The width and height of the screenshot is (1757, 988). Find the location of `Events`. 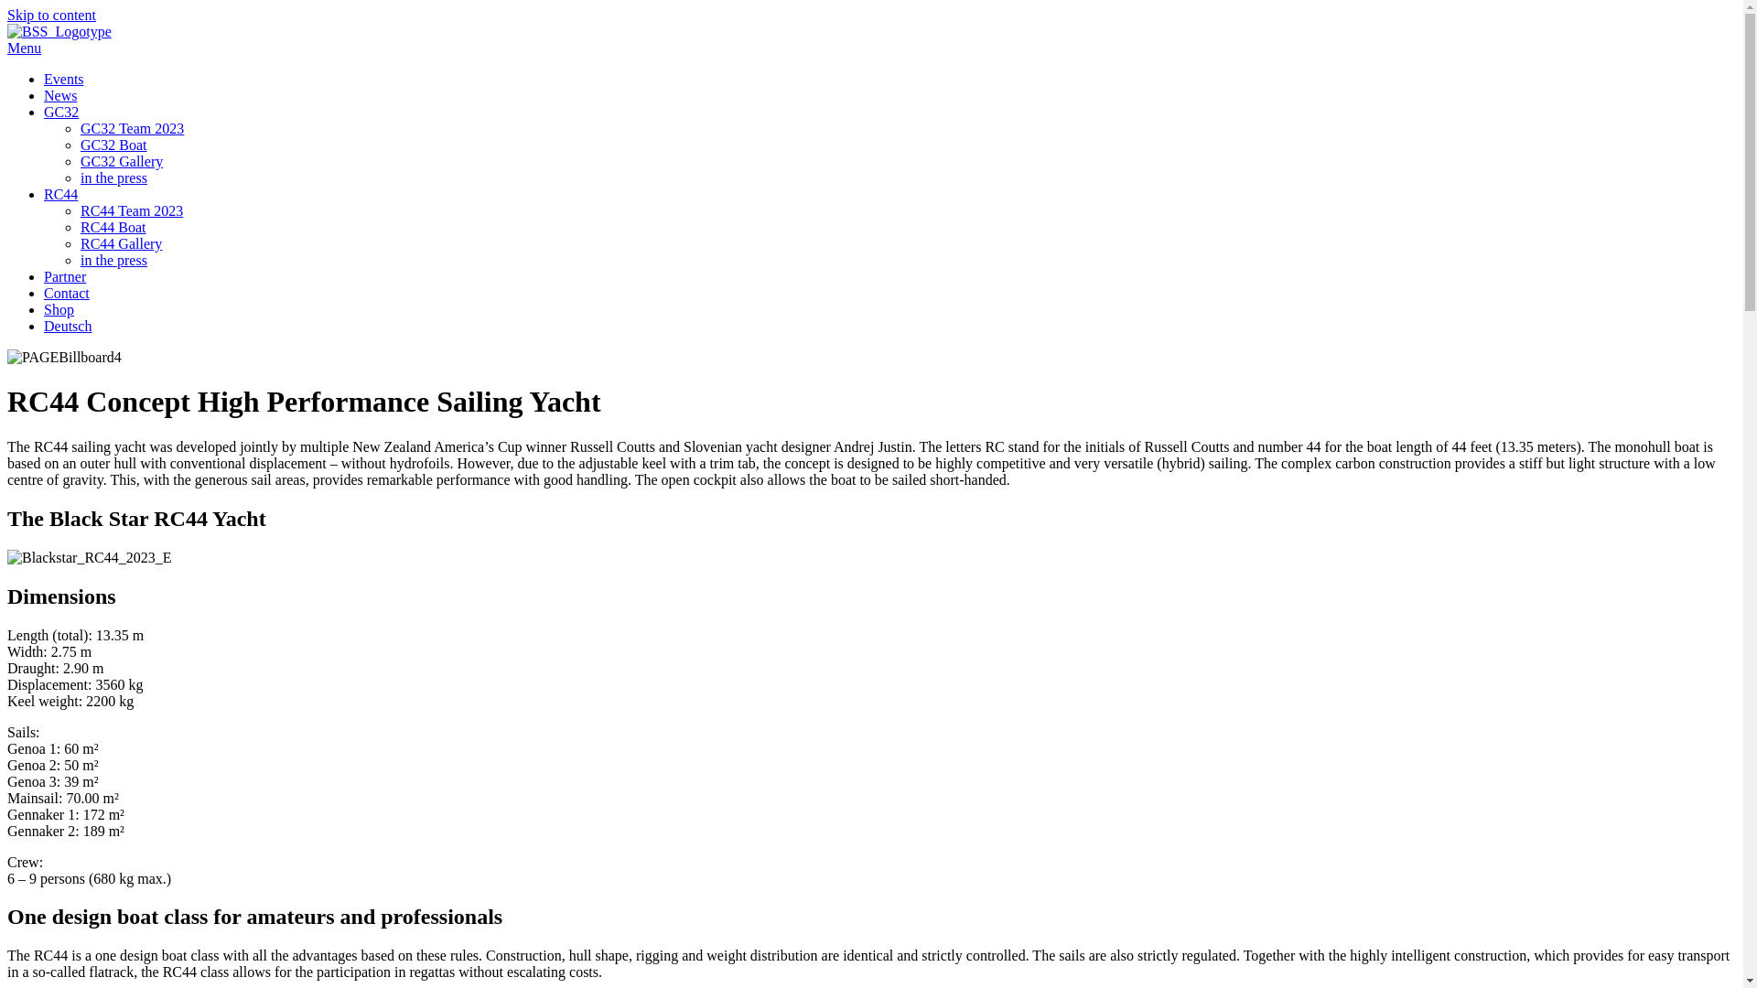

Events is located at coordinates (64, 79).